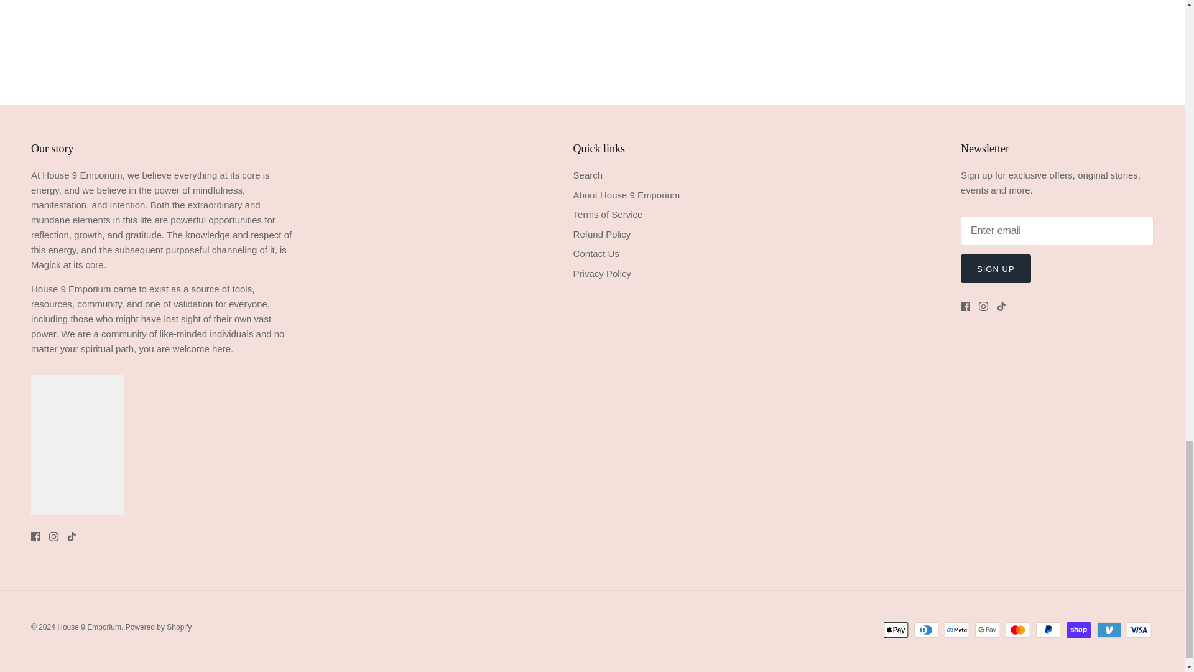 This screenshot has width=1194, height=672. Describe the element at coordinates (1017, 630) in the screenshot. I see `Mastercard` at that location.